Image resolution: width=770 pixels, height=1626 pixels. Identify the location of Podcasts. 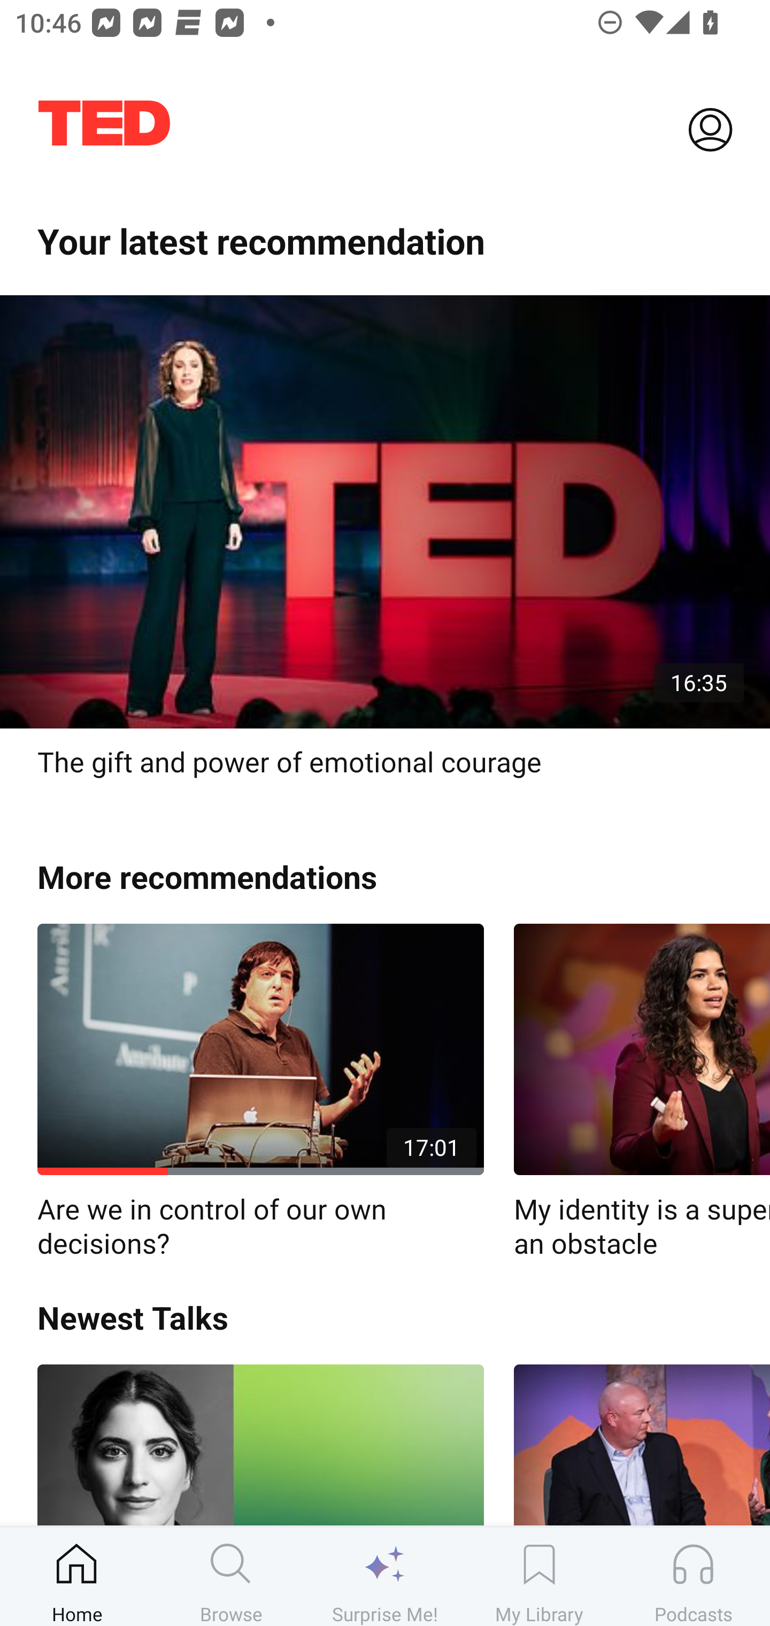
(693, 1576).